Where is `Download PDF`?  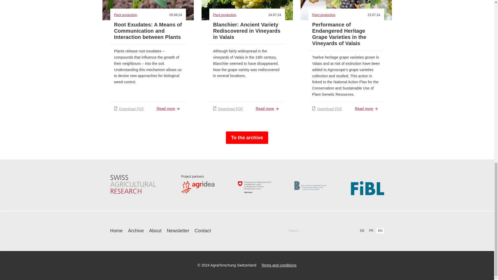 Download PDF is located at coordinates (129, 109).